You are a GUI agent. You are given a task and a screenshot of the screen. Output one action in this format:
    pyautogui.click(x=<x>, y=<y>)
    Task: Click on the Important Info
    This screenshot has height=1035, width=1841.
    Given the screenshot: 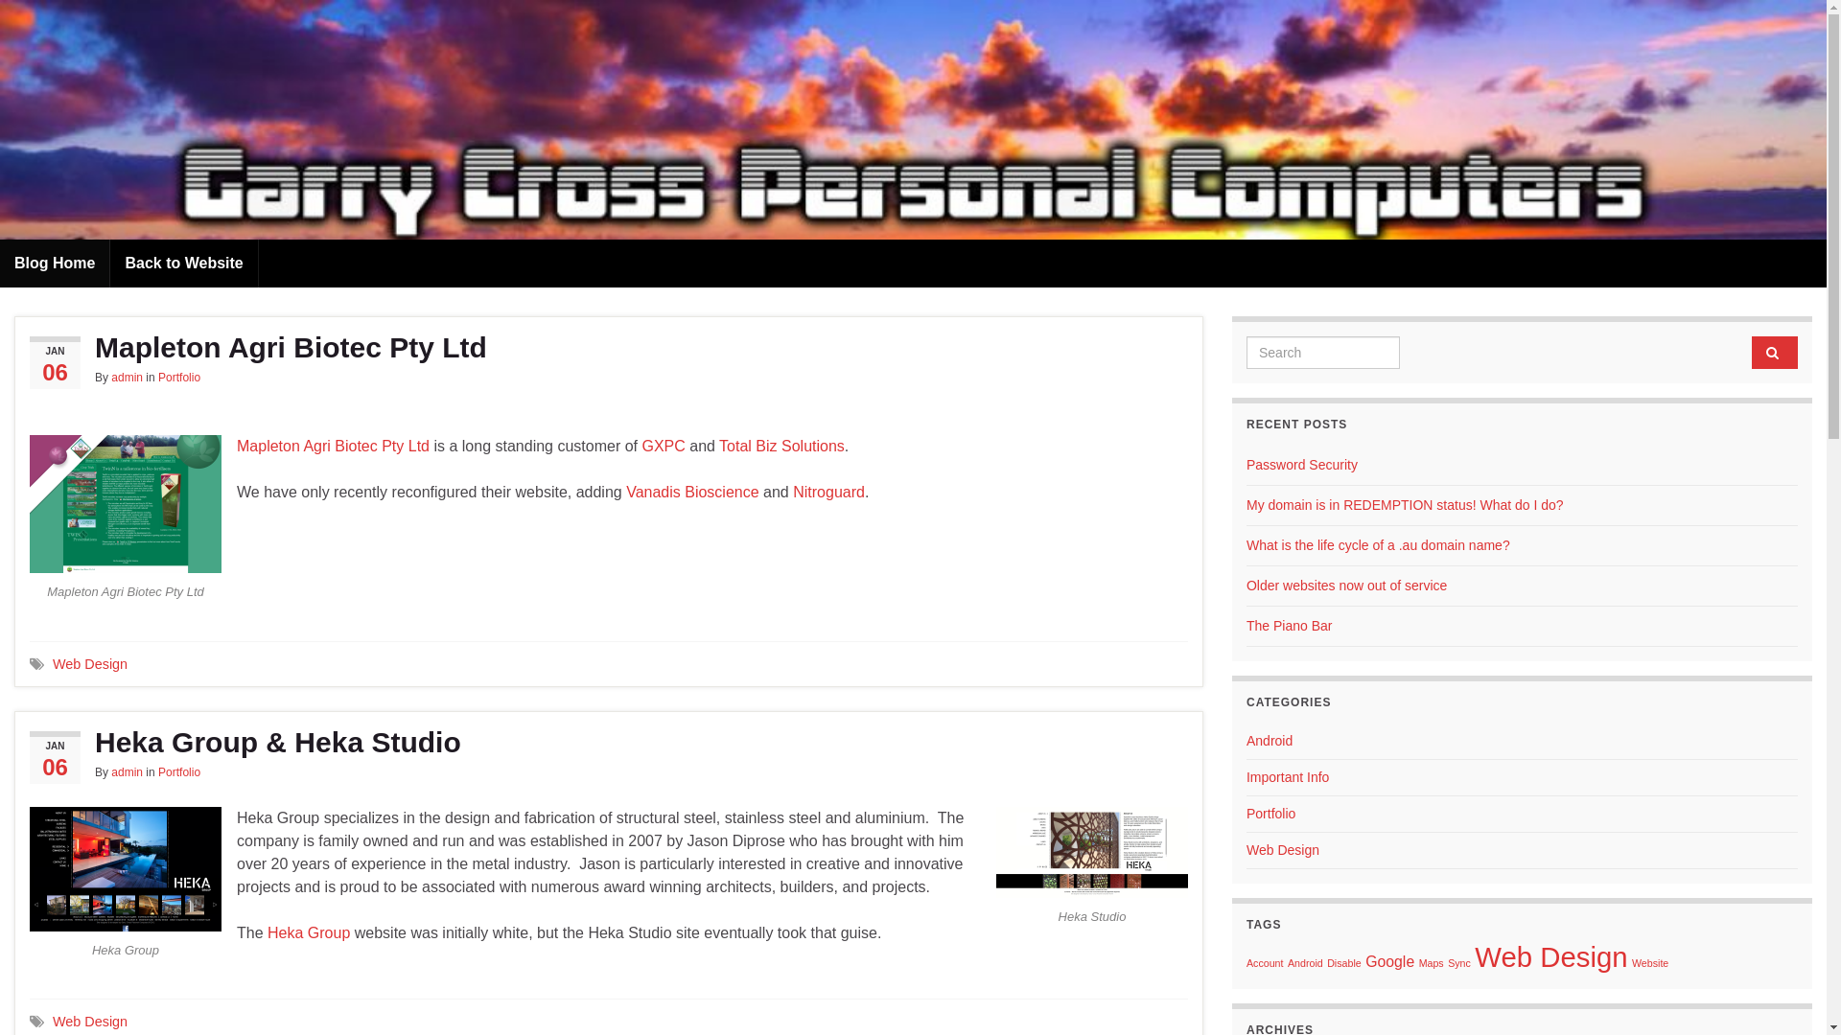 What is the action you would take?
    pyautogui.click(x=1288, y=777)
    